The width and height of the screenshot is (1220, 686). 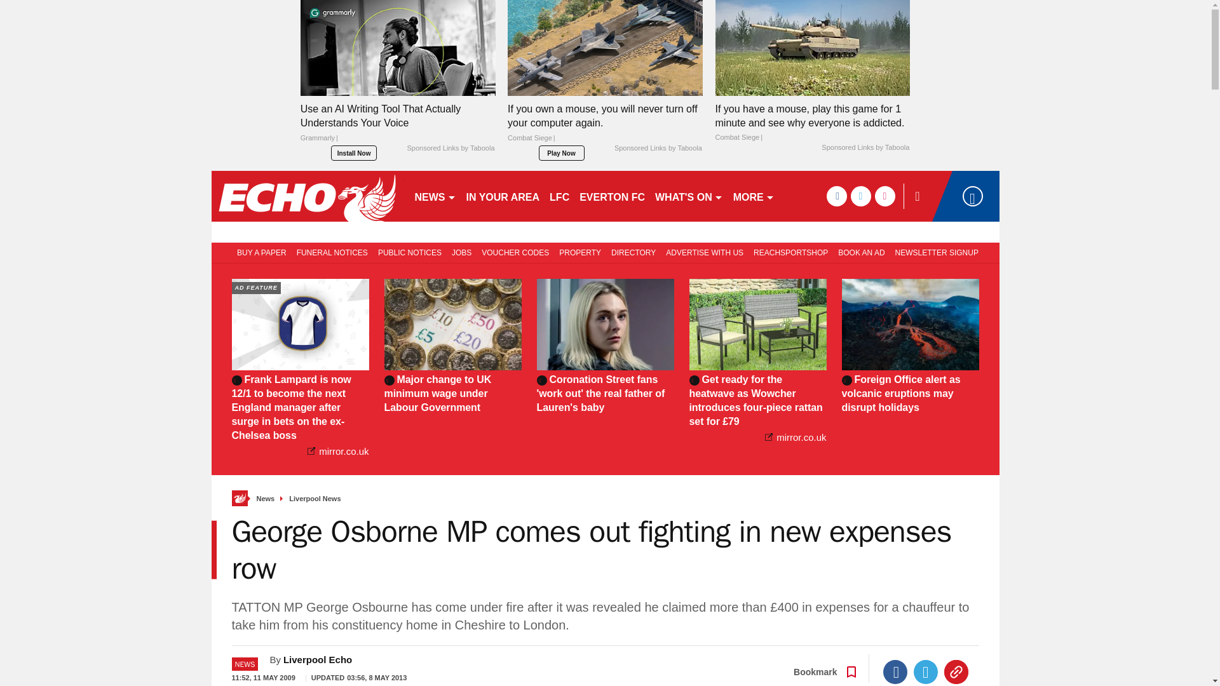 I want to click on liverpoolecho, so click(x=306, y=196).